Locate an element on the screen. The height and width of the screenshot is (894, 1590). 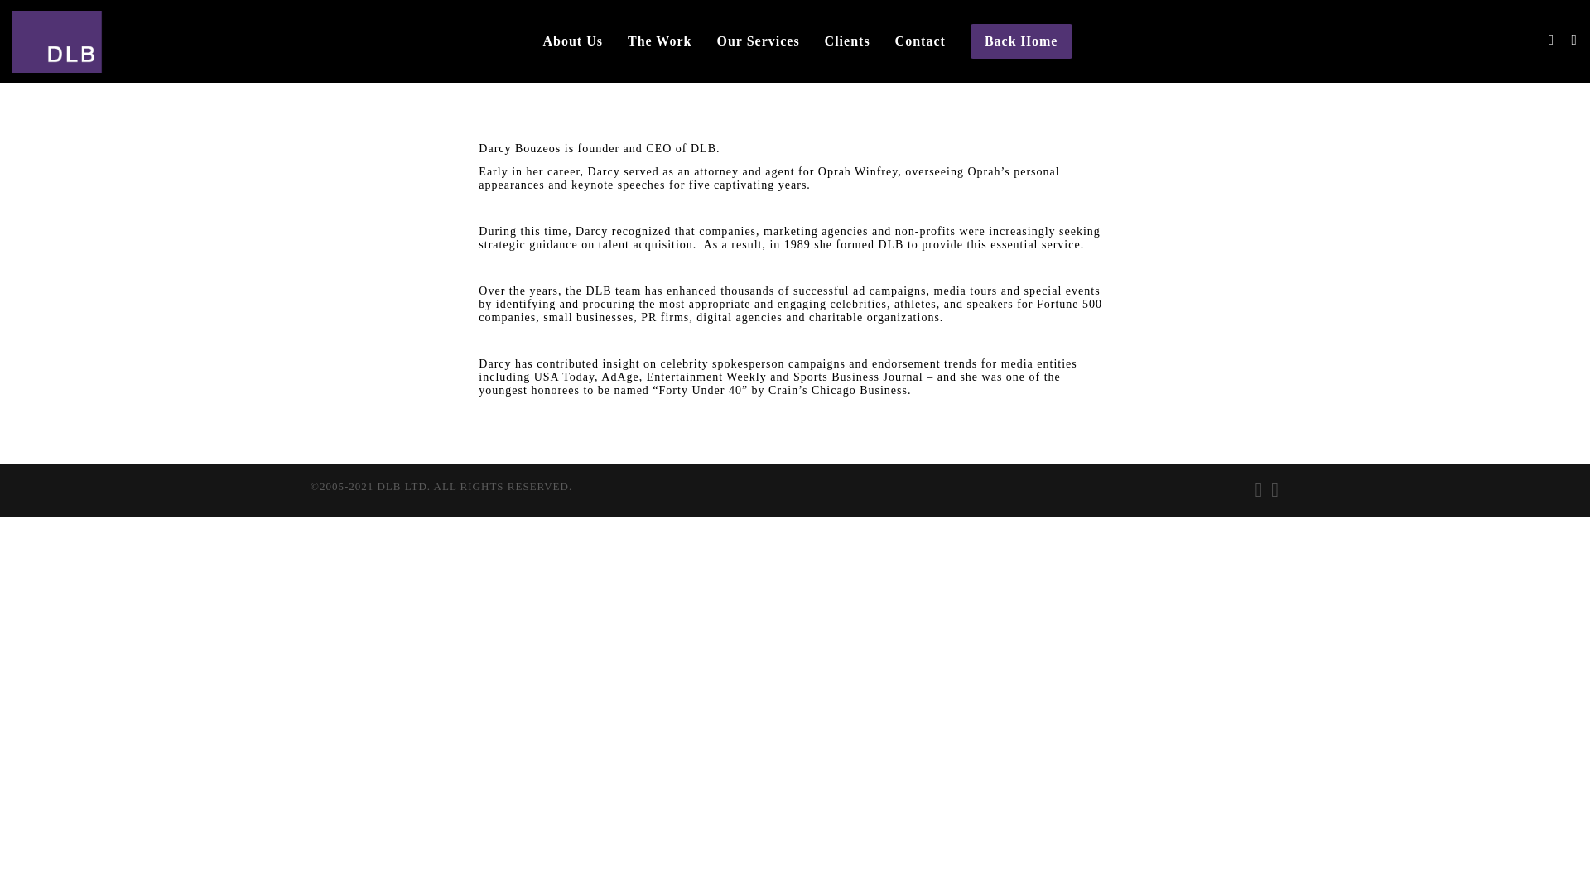
About Us is located at coordinates (571, 41).